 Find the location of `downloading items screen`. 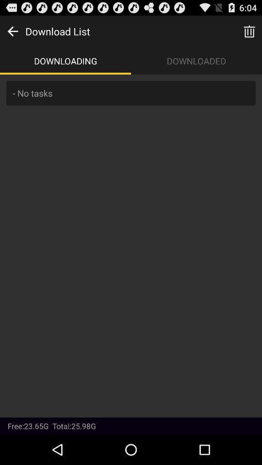

downloading items screen is located at coordinates (131, 246).